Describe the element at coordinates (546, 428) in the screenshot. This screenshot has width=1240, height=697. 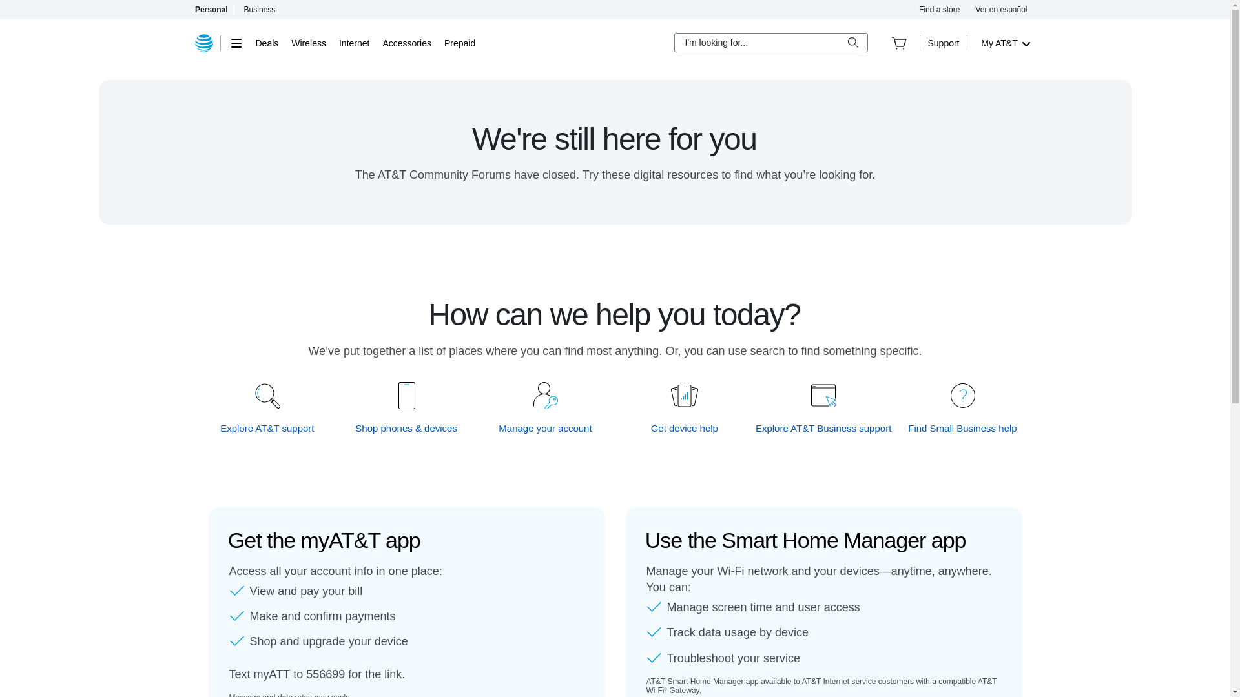
I see `Manage your account` at that location.